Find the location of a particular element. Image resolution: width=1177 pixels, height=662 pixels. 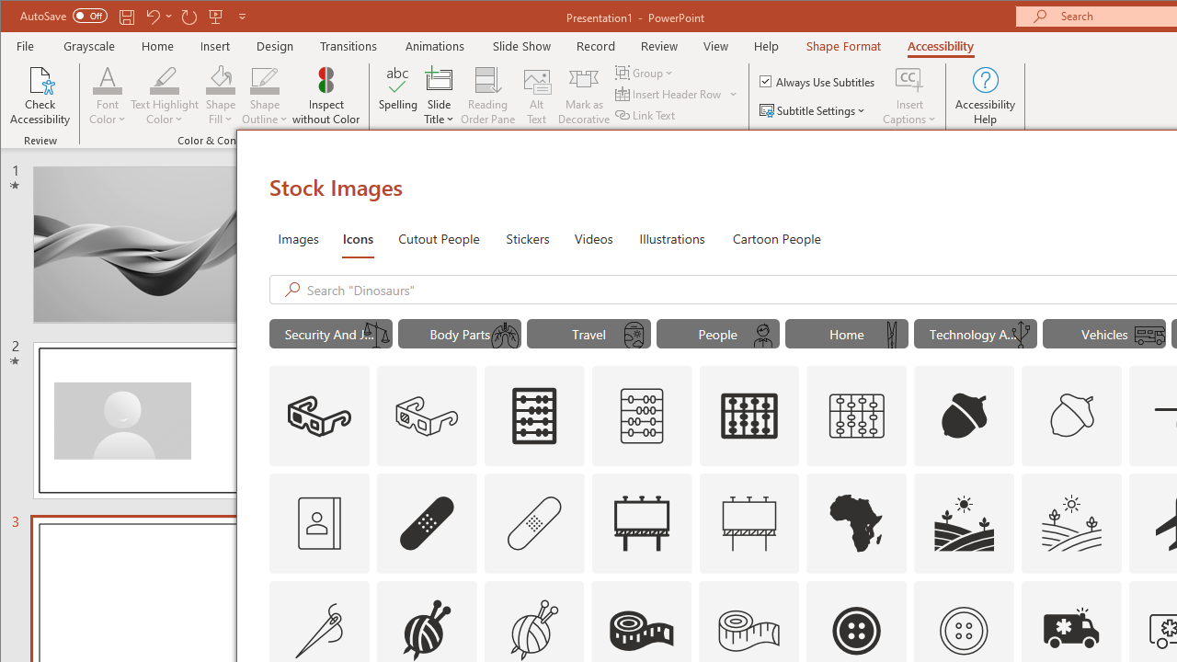

Accessibility Help is located at coordinates (986, 96).